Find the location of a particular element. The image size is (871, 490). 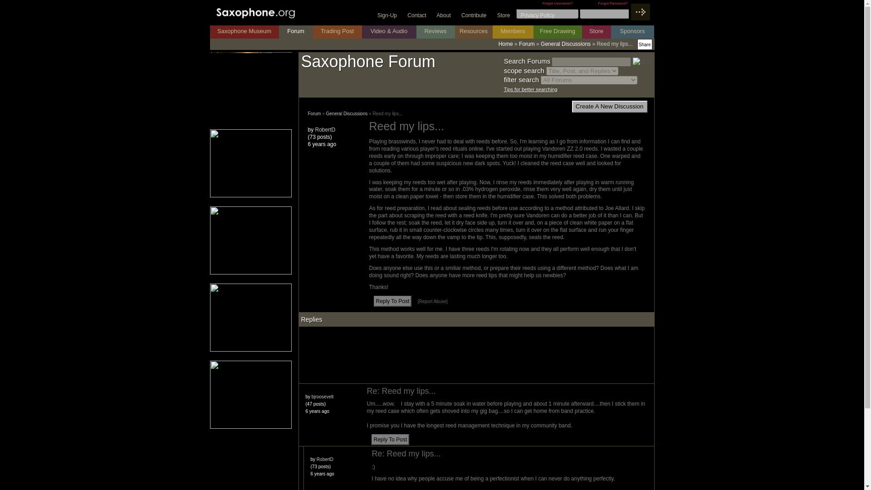

Contribute is located at coordinates (478, 15).